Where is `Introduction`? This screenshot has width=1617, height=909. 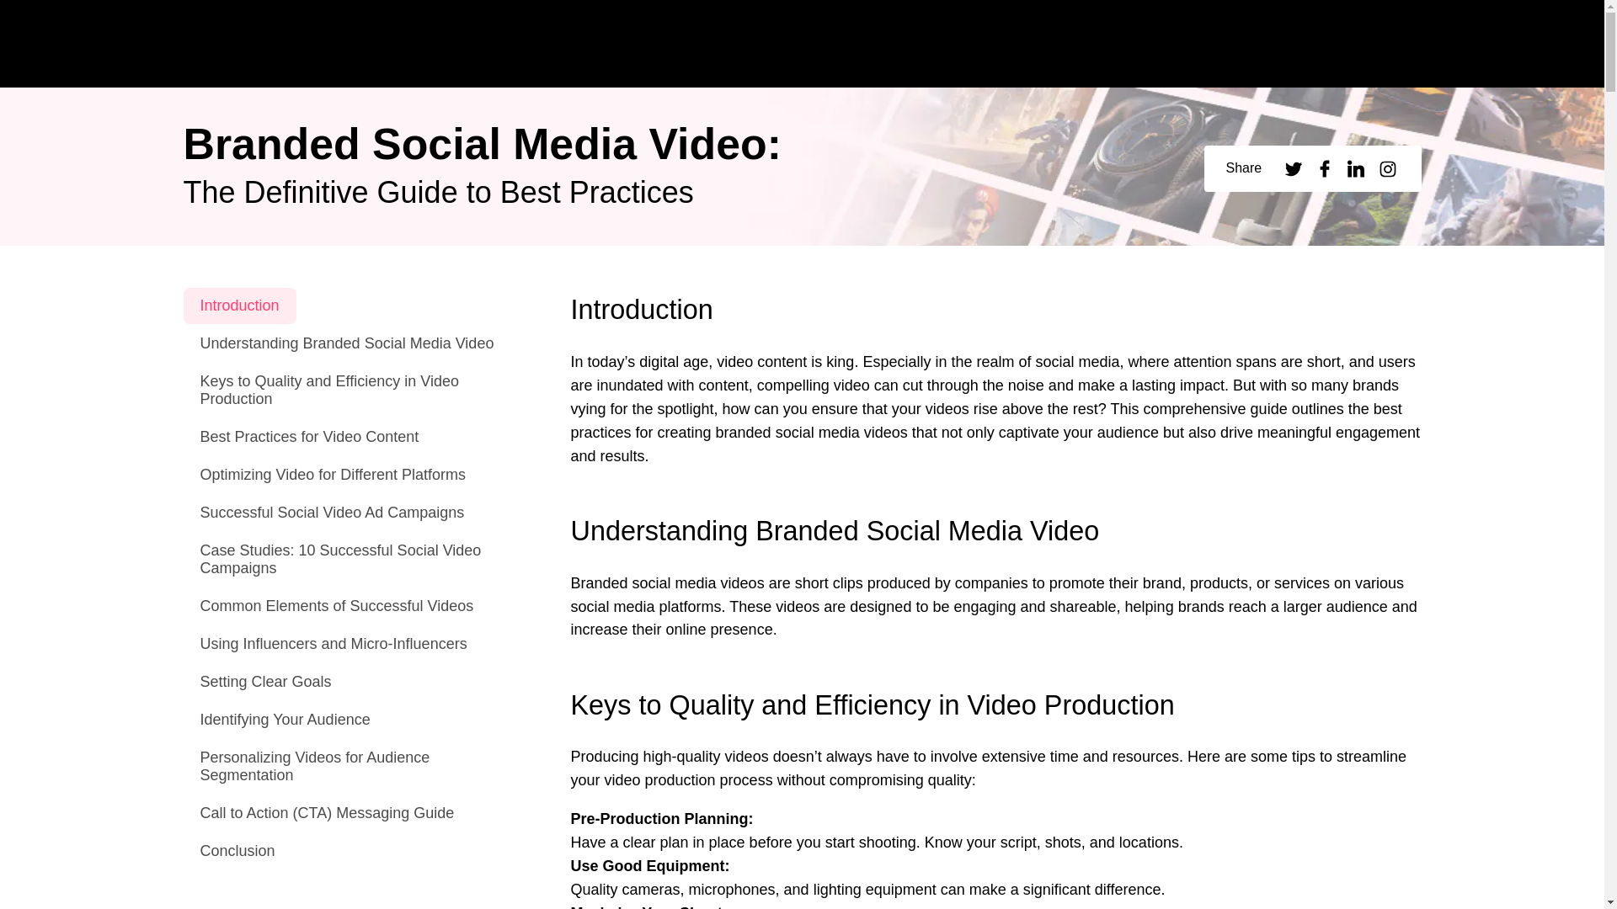 Introduction is located at coordinates (239, 306).